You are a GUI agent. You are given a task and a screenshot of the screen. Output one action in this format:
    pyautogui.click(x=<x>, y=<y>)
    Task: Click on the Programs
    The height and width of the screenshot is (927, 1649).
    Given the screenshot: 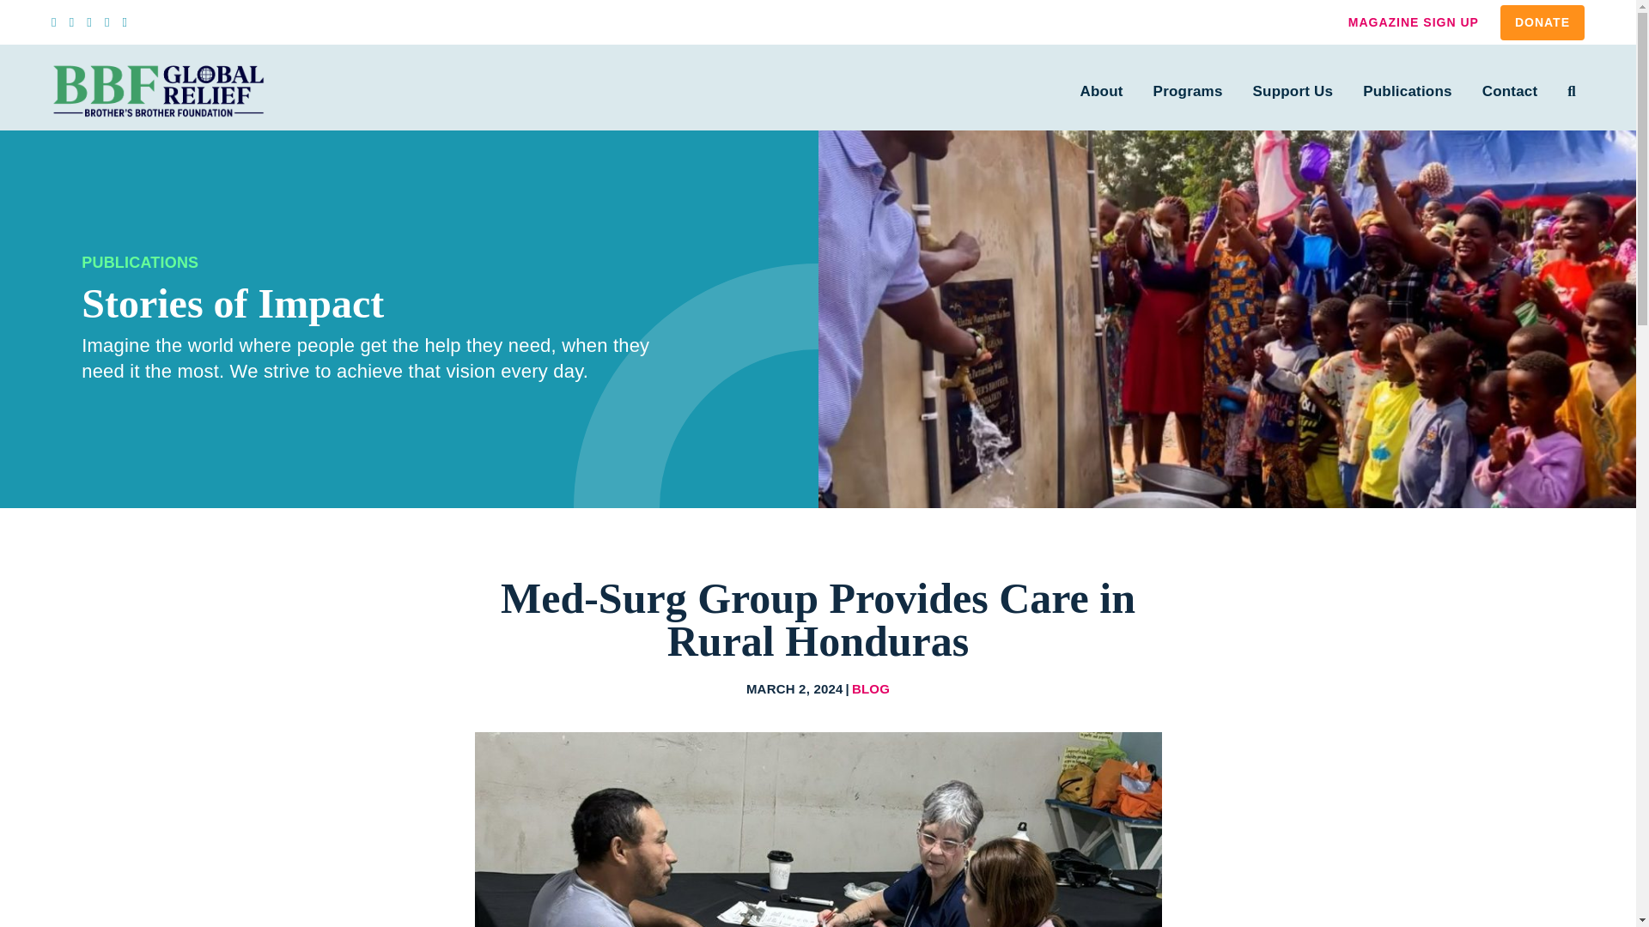 What is the action you would take?
    pyautogui.click(x=1186, y=91)
    